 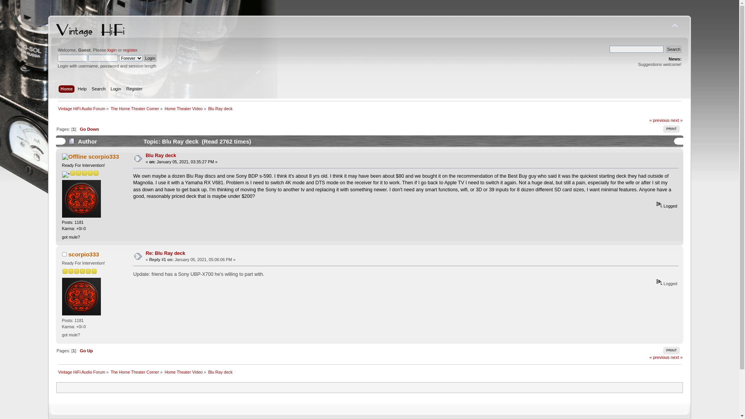 What do you see at coordinates (184, 109) in the screenshot?
I see `Home Theater Video` at bounding box center [184, 109].